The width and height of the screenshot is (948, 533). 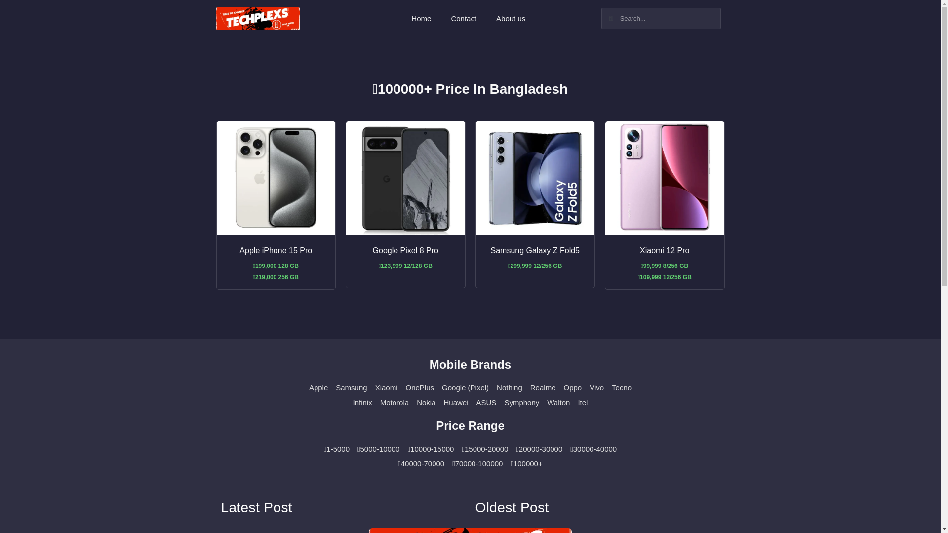 What do you see at coordinates (362, 403) in the screenshot?
I see `Infinix` at bounding box center [362, 403].